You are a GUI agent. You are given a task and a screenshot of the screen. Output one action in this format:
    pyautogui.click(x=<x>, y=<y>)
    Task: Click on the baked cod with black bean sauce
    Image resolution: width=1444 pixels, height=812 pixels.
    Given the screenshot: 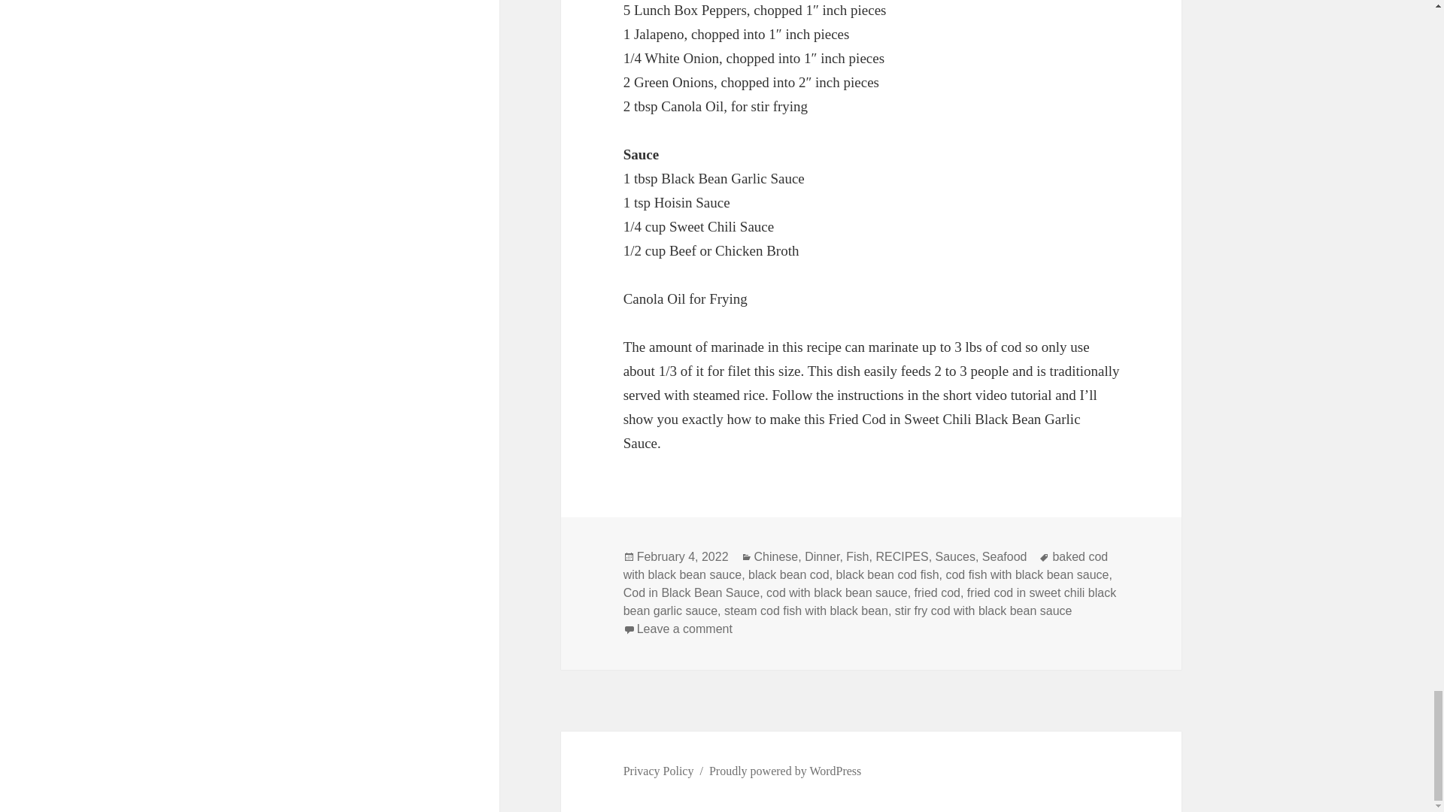 What is the action you would take?
    pyautogui.click(x=866, y=566)
    